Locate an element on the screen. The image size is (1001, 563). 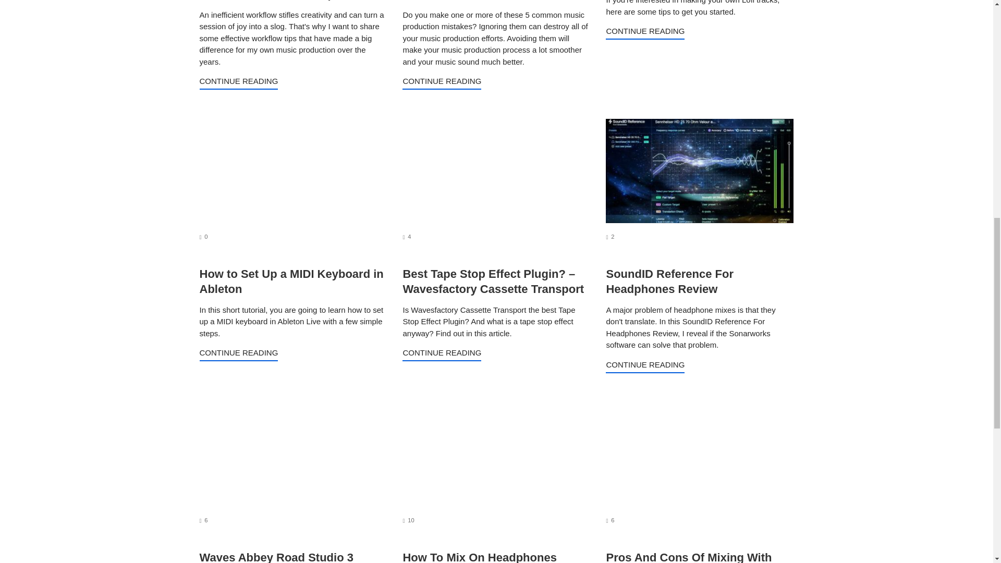
CONTINUE READING is located at coordinates (645, 32).